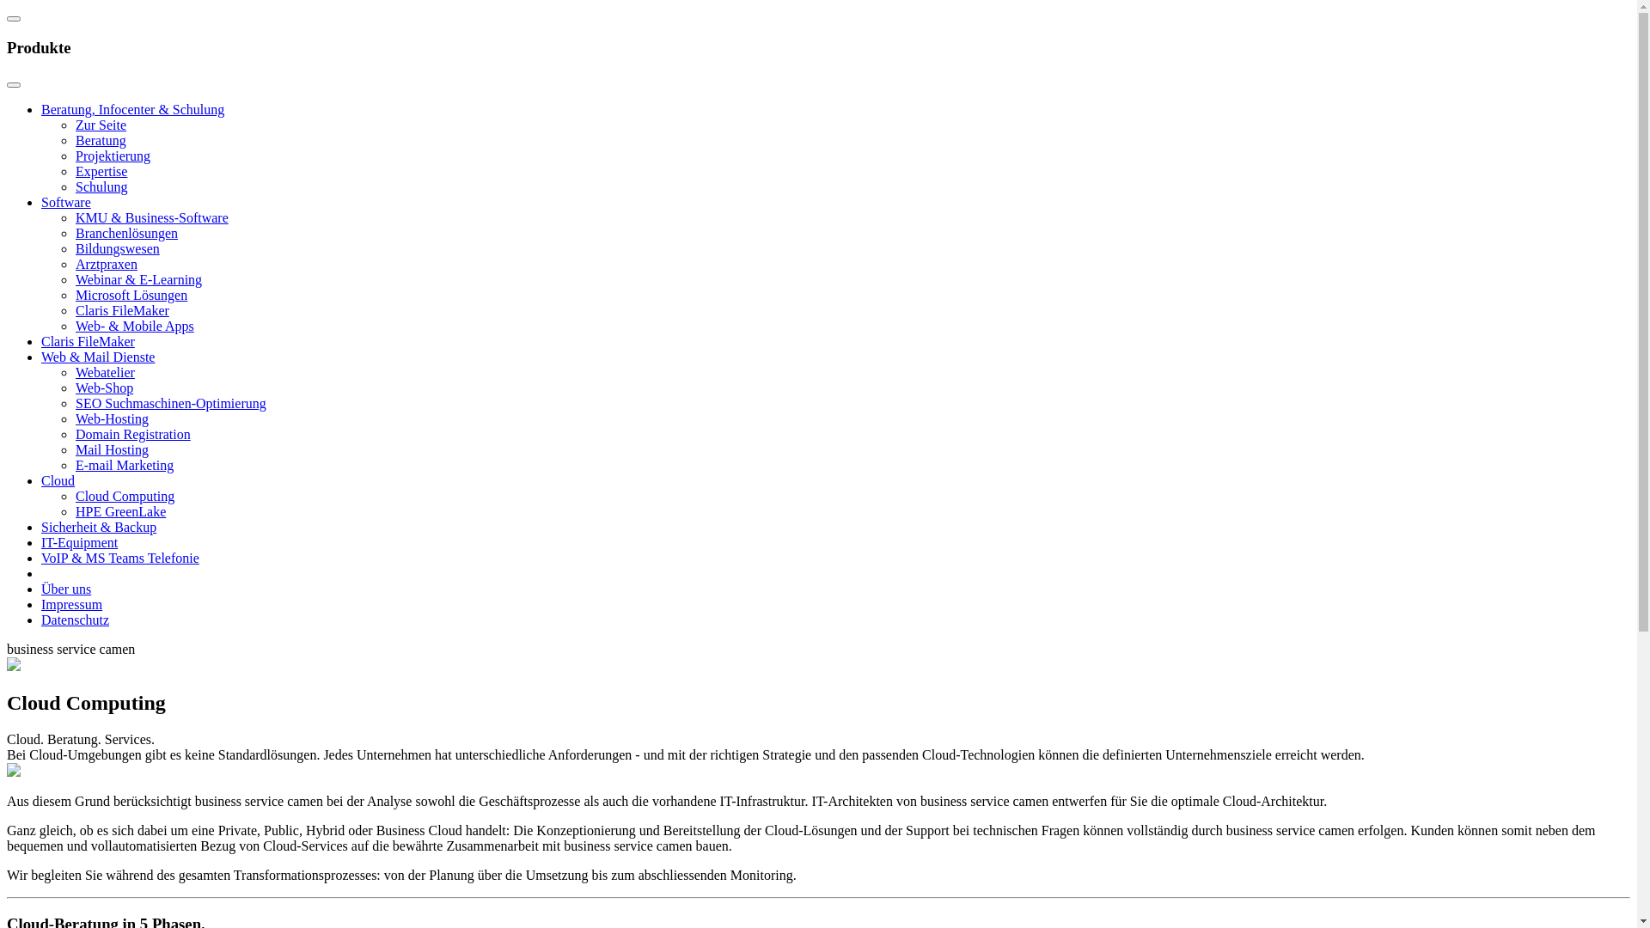  I want to click on Arztpraxen, so click(107, 265).